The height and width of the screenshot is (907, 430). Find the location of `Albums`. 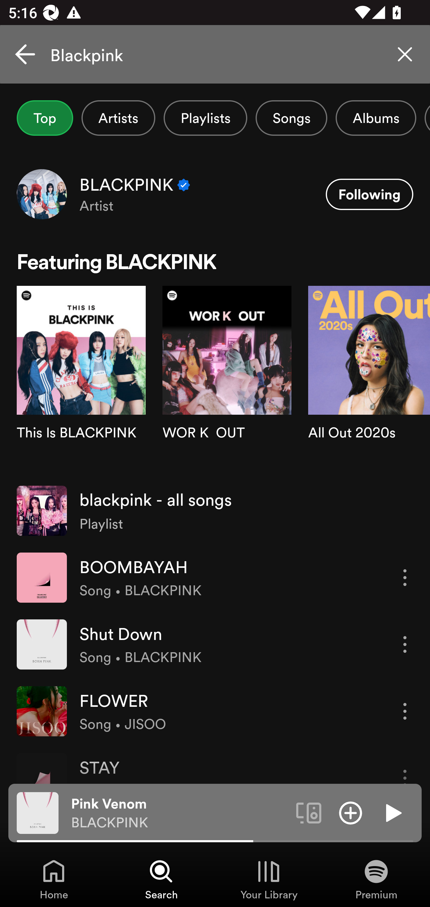

Albums is located at coordinates (376, 118).